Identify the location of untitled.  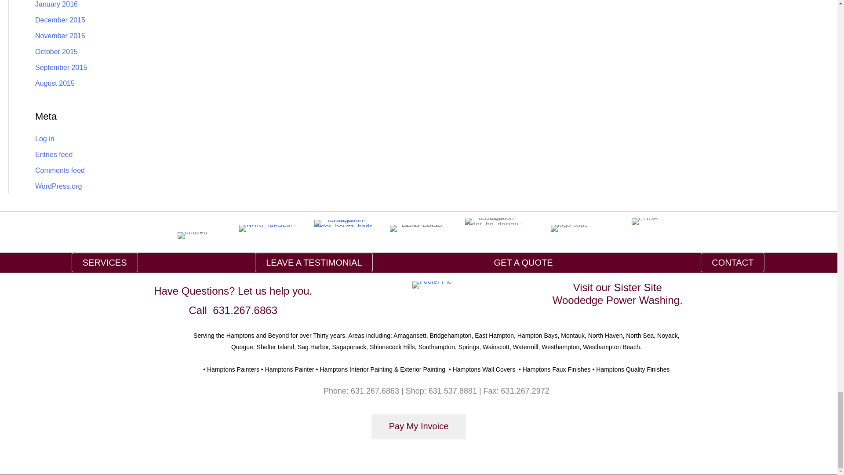
(193, 236).